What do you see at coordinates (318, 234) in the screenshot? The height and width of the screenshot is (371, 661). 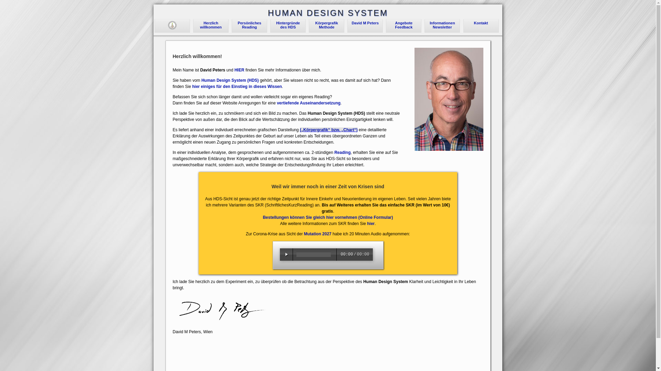 I see `Mutation 2027` at bounding box center [318, 234].